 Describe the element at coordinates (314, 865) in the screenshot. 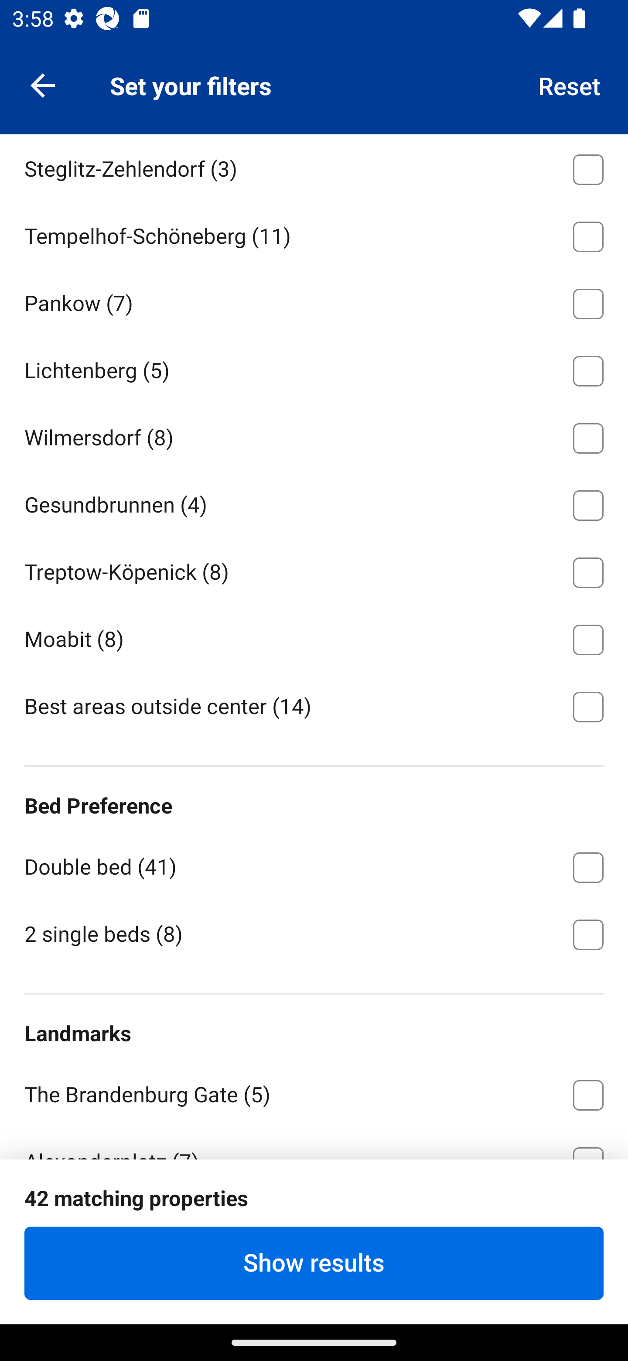

I see `Double bed ⁦(41)` at that location.